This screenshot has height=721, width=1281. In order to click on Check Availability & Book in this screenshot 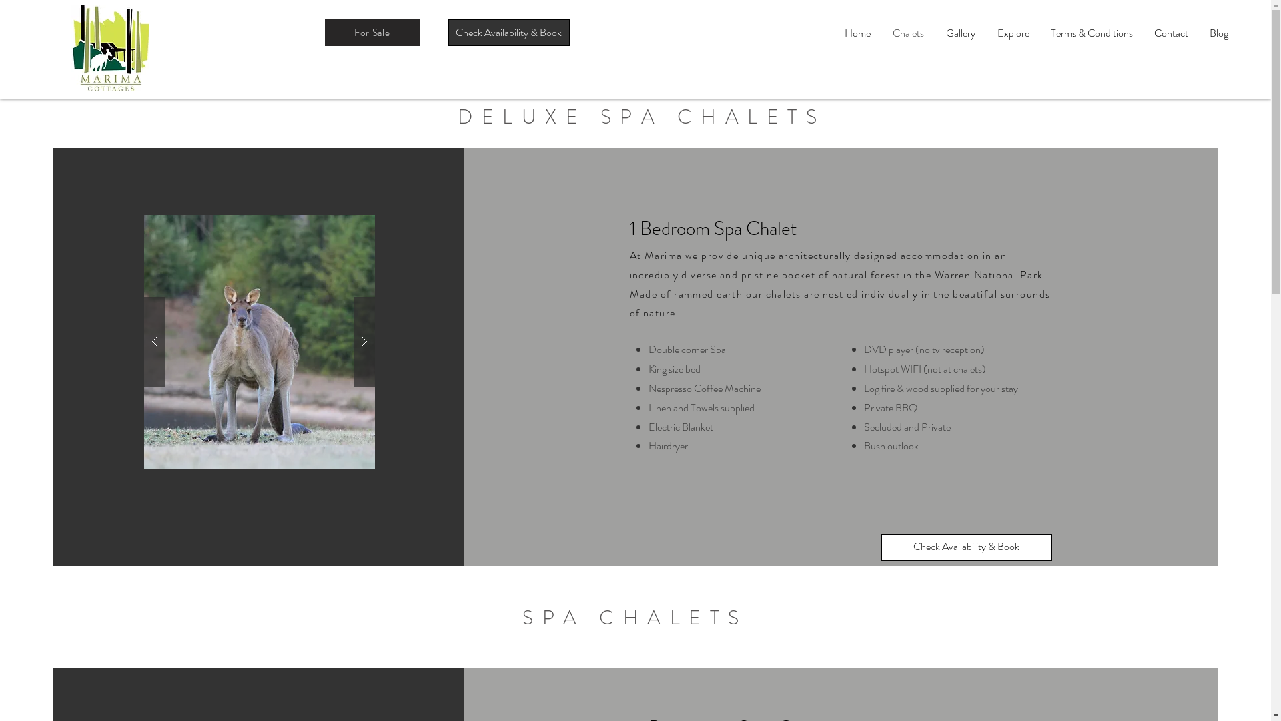, I will do `click(509, 33)`.